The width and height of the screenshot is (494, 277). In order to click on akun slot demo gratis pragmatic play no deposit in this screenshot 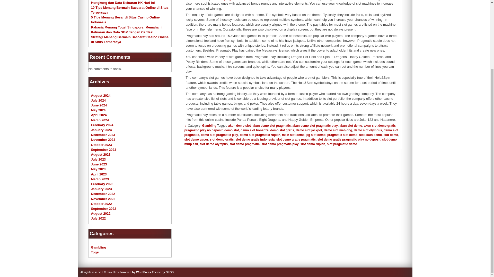, I will do `click(290, 128)`.